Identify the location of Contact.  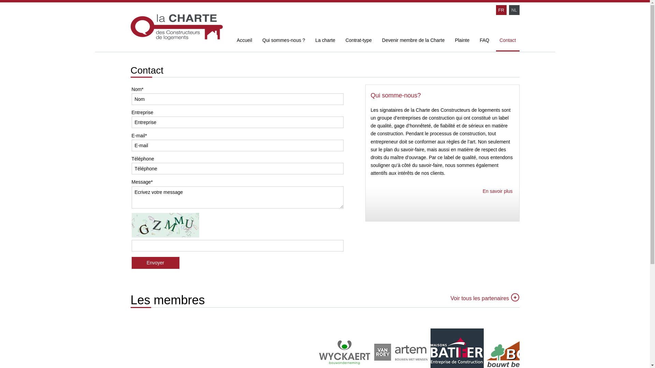
(508, 41).